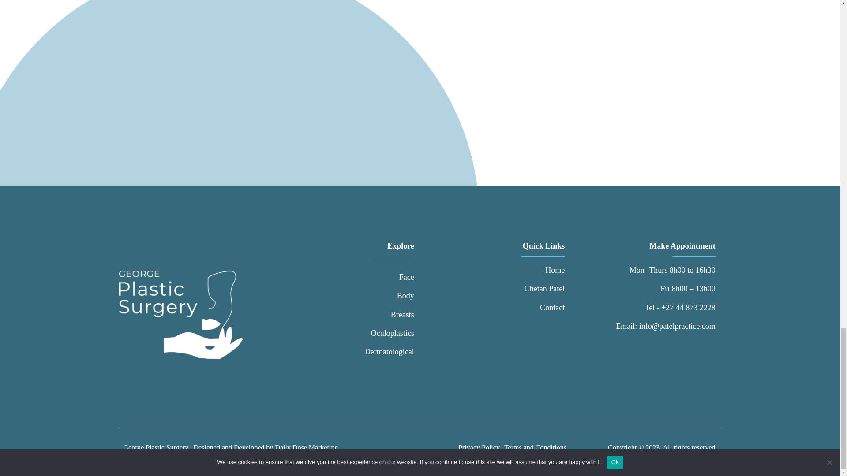  I want to click on Body, so click(389, 295).